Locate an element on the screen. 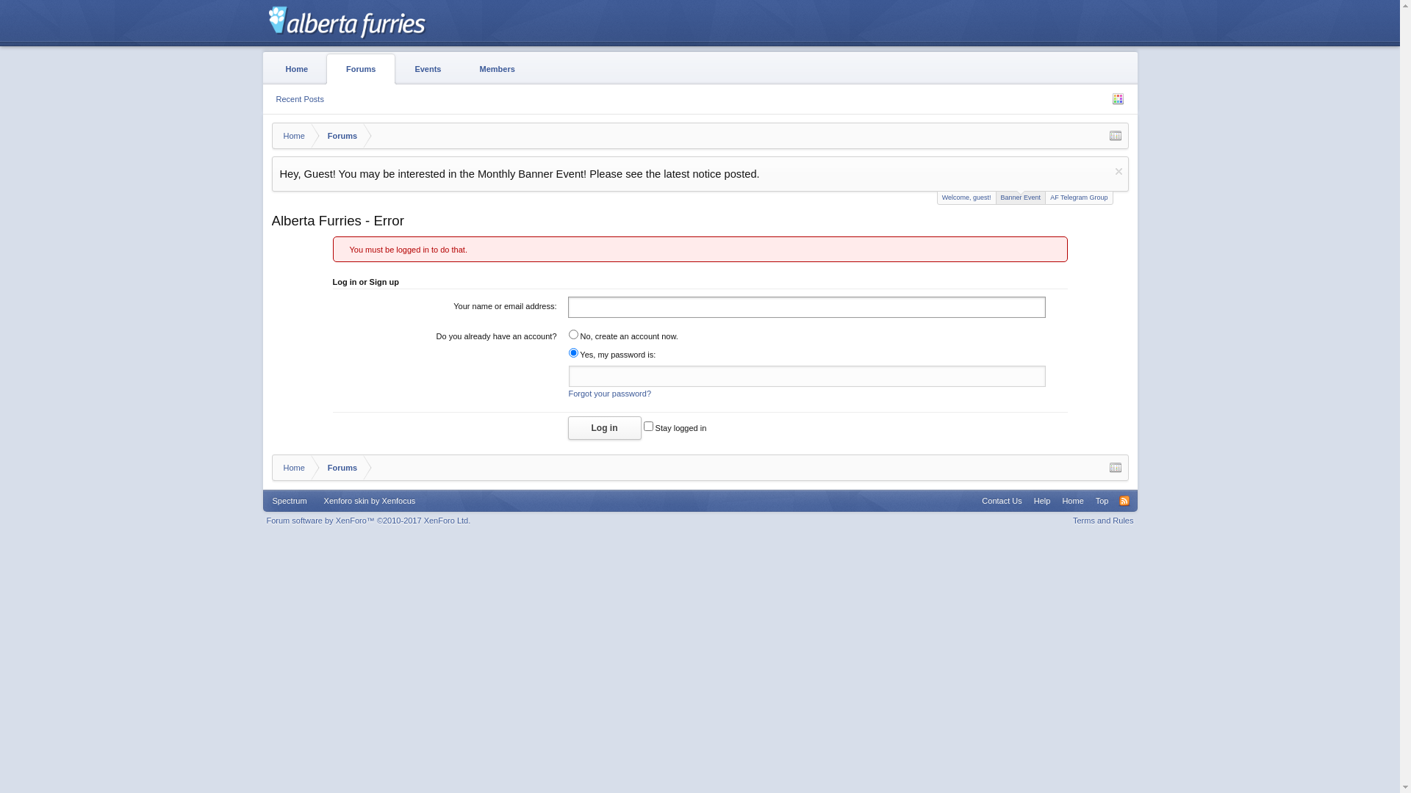  Contact Us is located at coordinates (1002, 501).